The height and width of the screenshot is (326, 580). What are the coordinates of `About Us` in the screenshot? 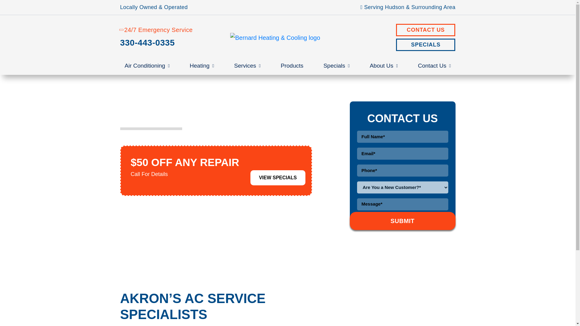 It's located at (384, 66).